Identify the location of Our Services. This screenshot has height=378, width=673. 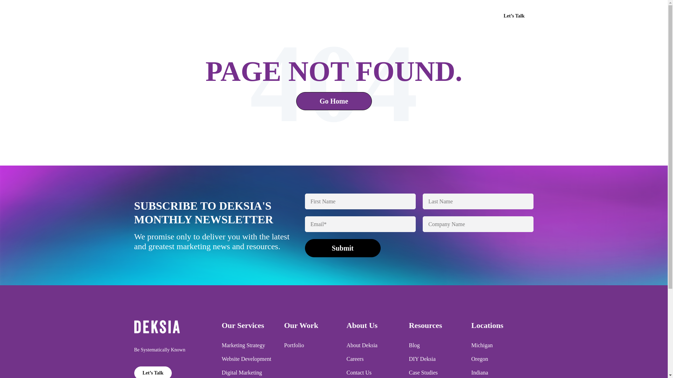
(360, 16).